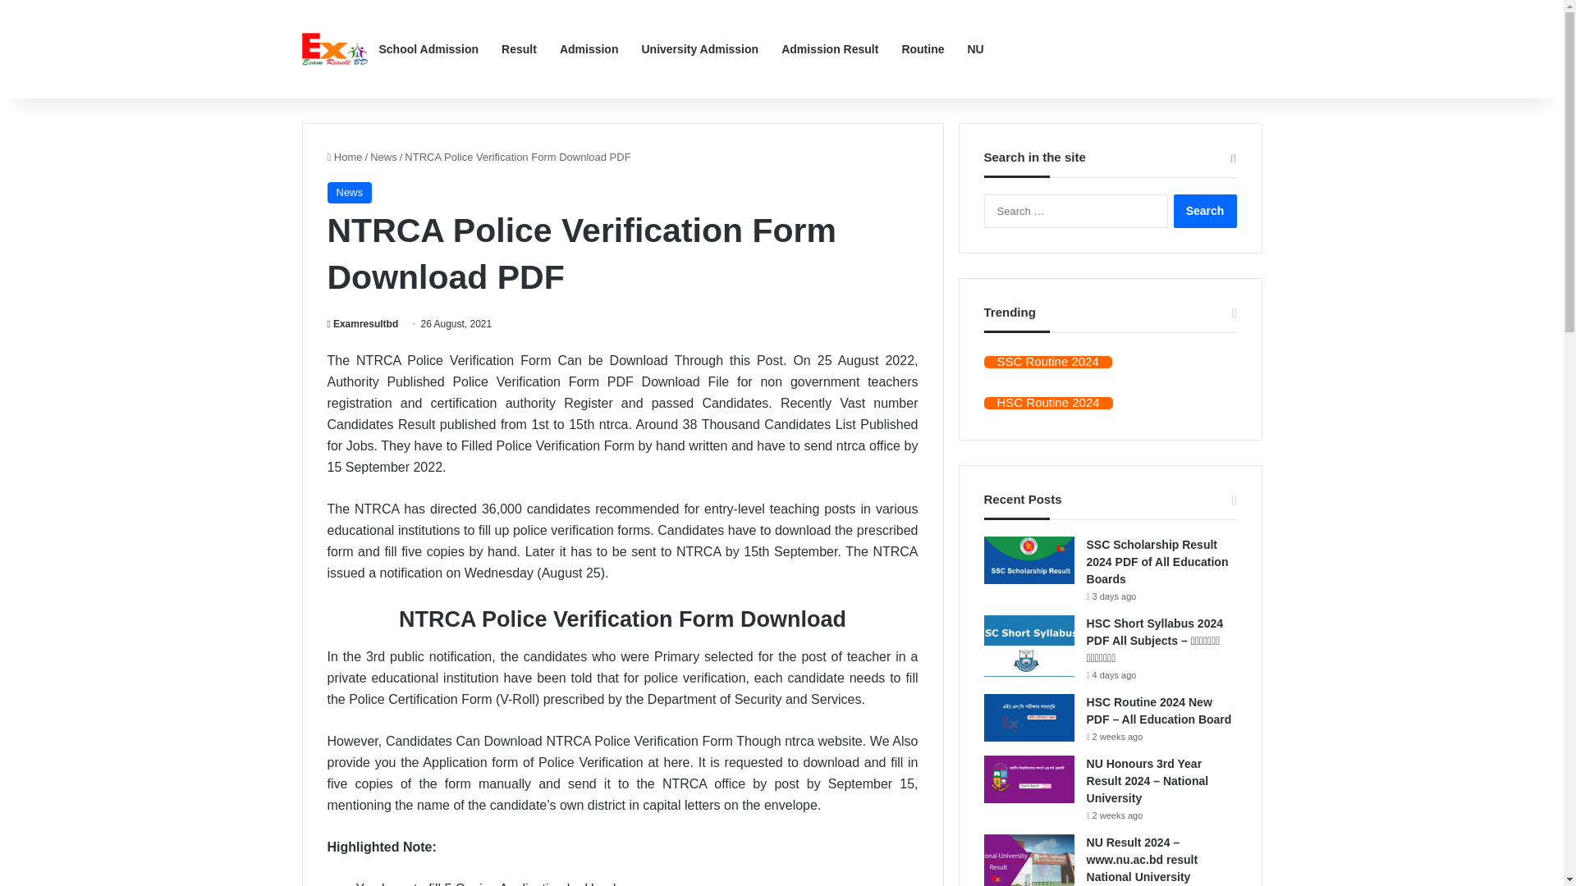 This screenshot has height=886, width=1576. Describe the element at coordinates (1047, 402) in the screenshot. I see `HSC Routine 2024` at that location.